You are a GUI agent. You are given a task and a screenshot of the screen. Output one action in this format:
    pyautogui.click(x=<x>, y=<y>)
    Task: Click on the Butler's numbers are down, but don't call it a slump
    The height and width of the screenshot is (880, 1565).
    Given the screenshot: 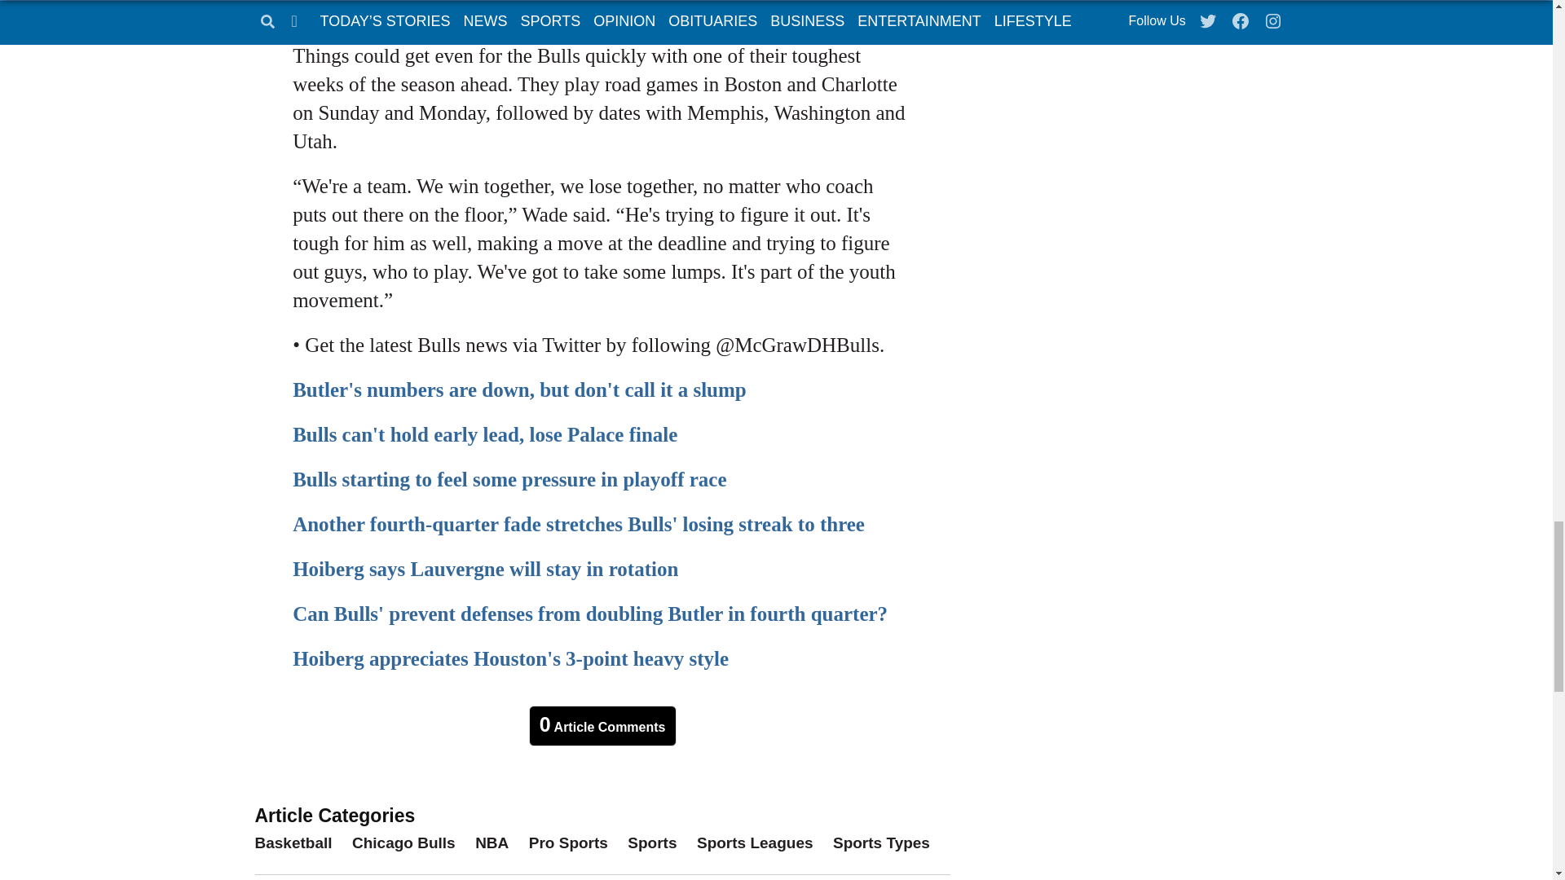 What is the action you would take?
    pyautogui.click(x=519, y=389)
    